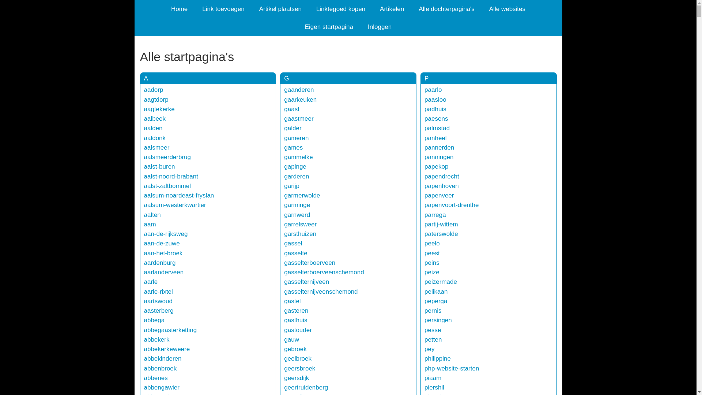 This screenshot has height=395, width=702. Describe the element at coordinates (435, 99) in the screenshot. I see `paasloo` at that location.